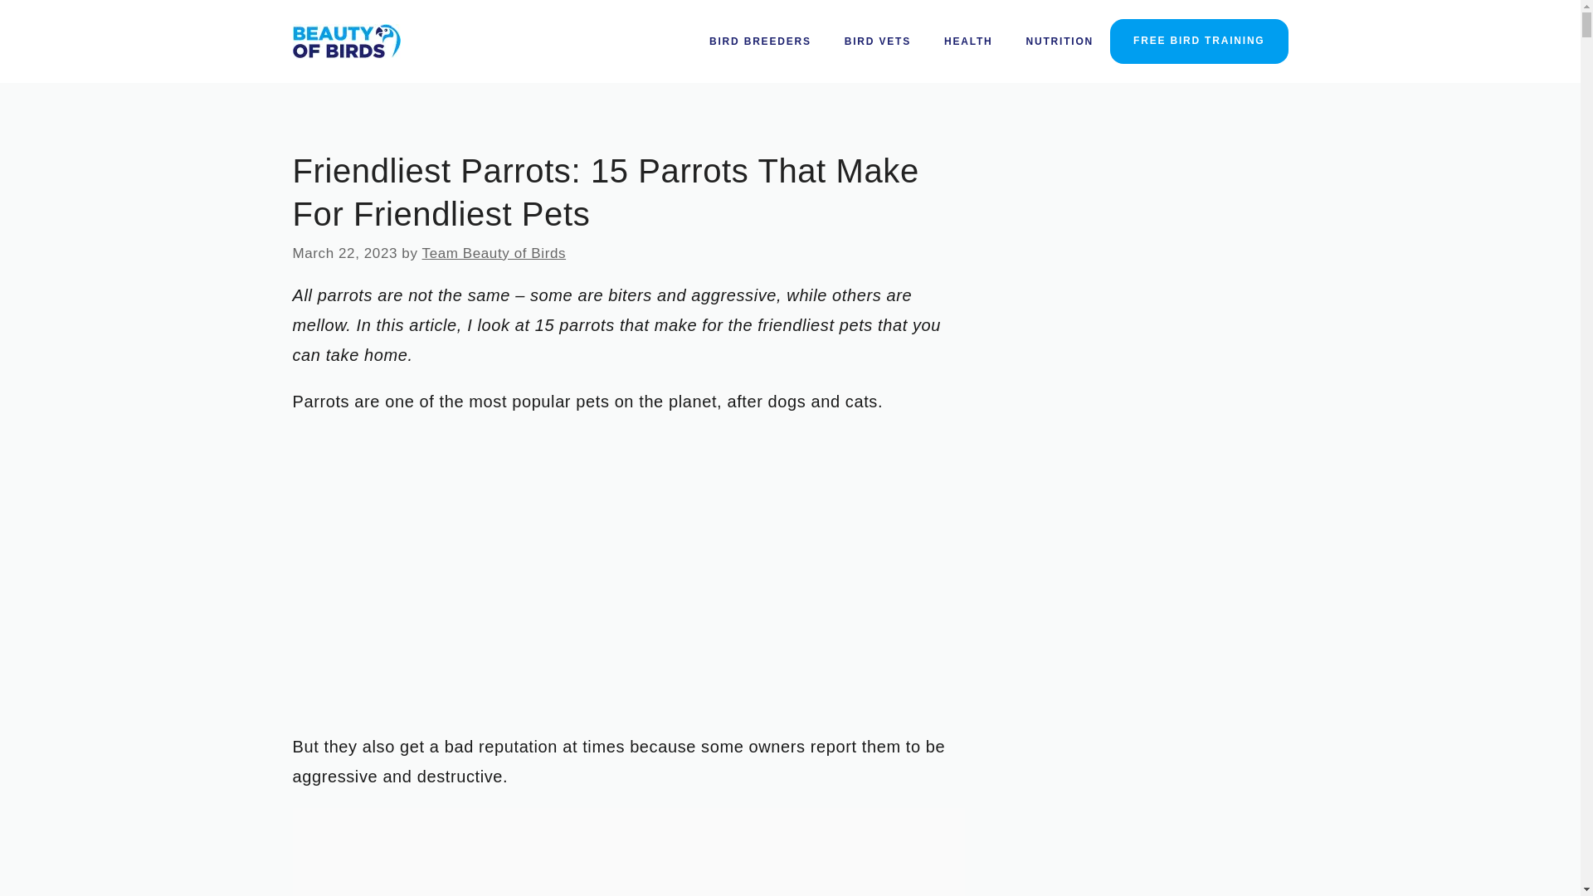 The image size is (1593, 896). Describe the element at coordinates (1060, 41) in the screenshot. I see `NUTRITION` at that location.